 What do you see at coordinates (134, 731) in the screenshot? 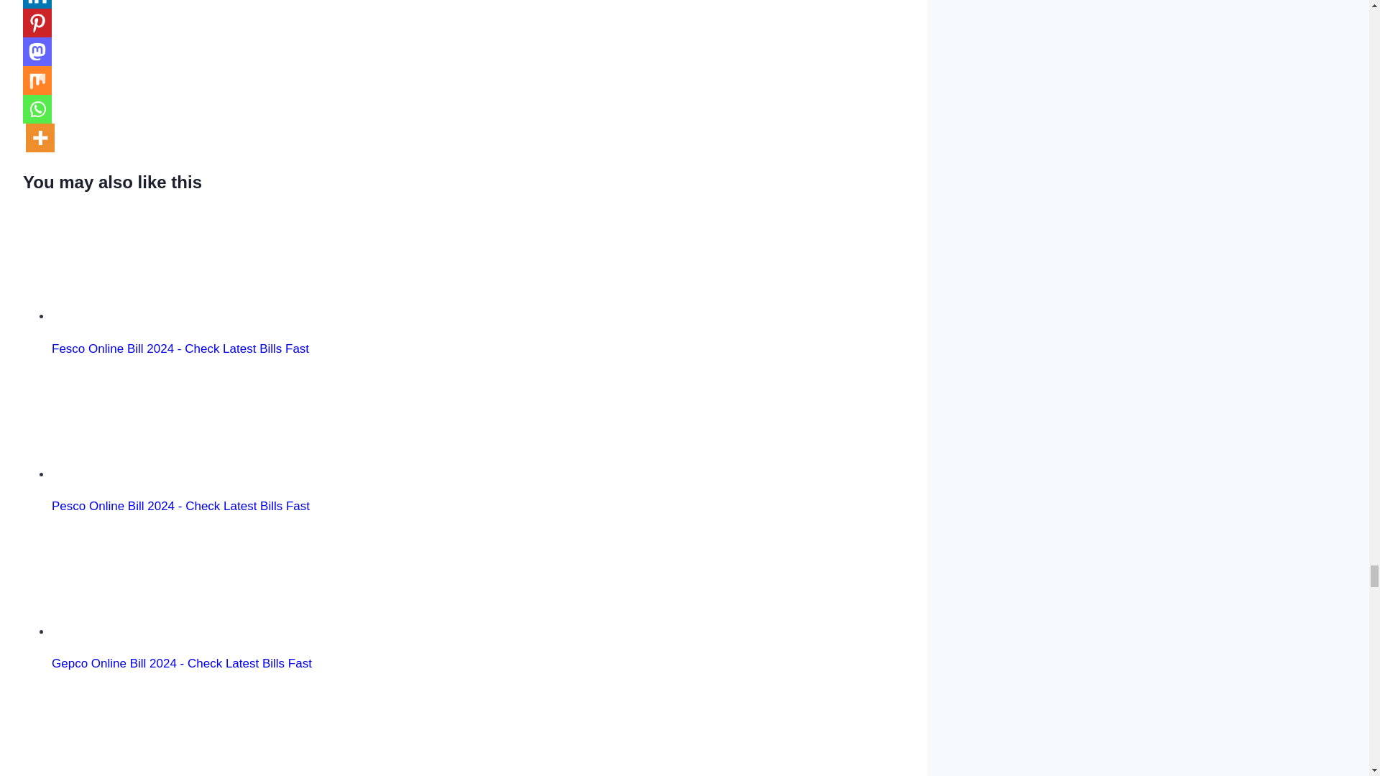
I see `Sepco Online Bill 2024 - Check Latest Bills Fast` at bounding box center [134, 731].